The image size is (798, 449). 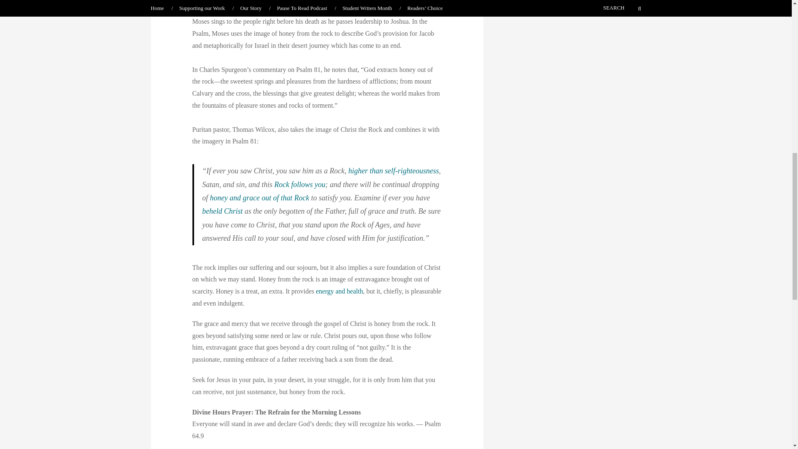 I want to click on honey and grace out of that Rock, so click(x=259, y=198).